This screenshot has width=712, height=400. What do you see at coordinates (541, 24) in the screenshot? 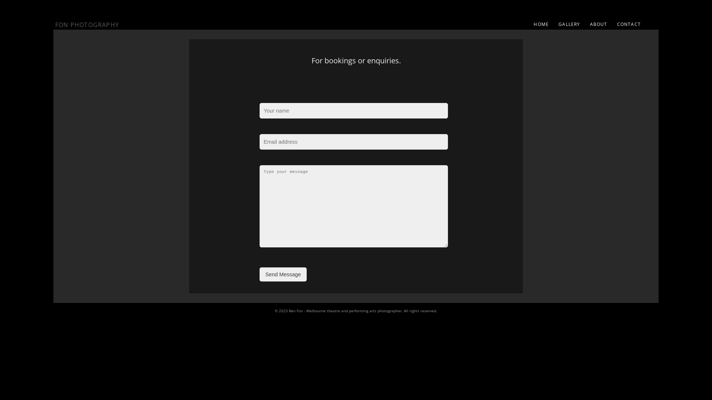
I see `HOME` at bounding box center [541, 24].